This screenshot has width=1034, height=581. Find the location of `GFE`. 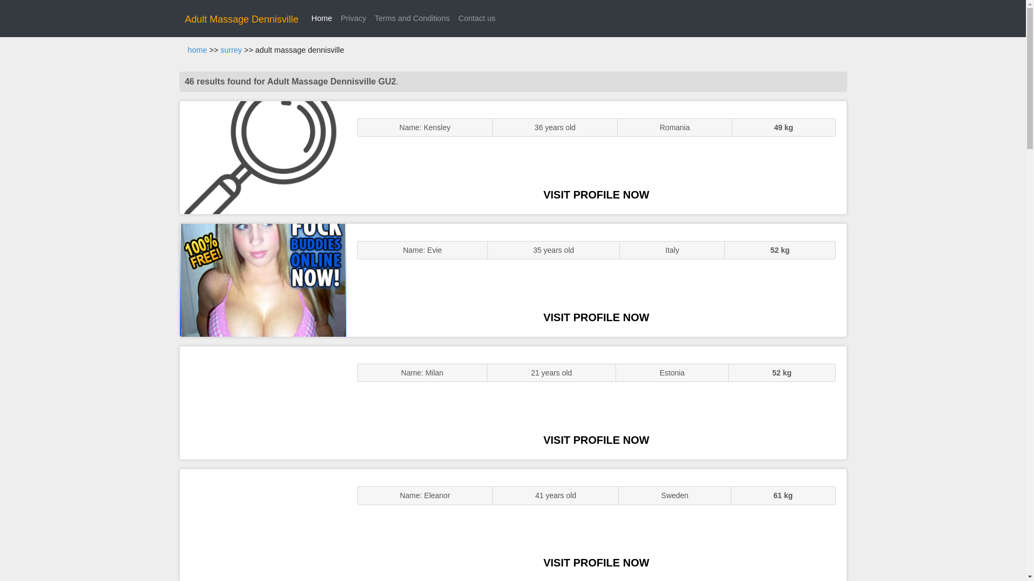

GFE is located at coordinates (263, 280).